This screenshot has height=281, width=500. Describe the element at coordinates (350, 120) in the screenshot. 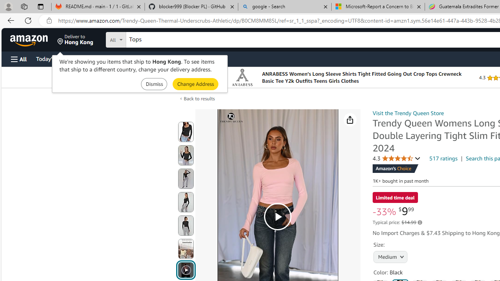

I see `Share` at that location.